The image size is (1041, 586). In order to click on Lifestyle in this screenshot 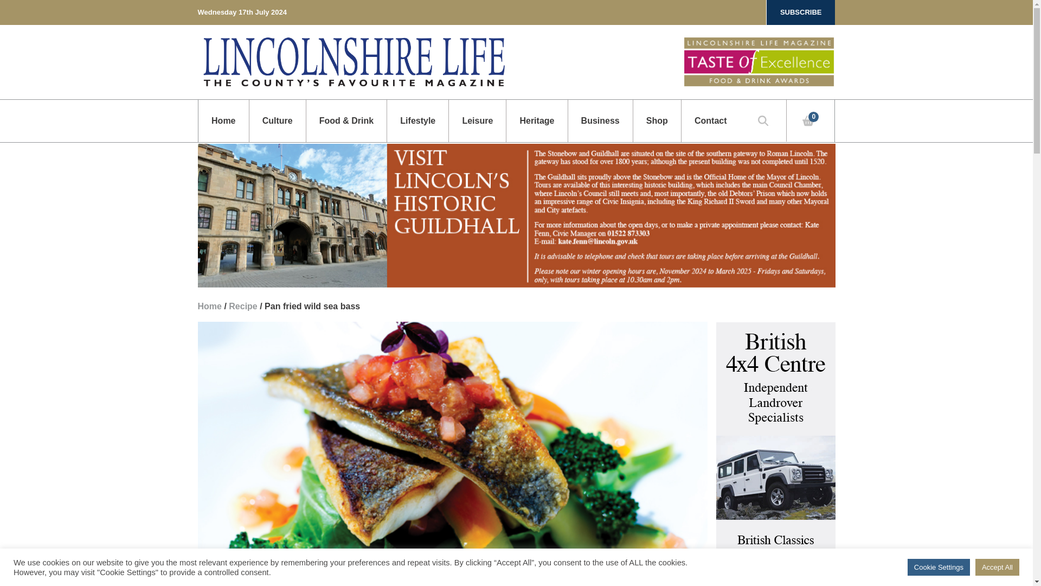, I will do `click(417, 120)`.